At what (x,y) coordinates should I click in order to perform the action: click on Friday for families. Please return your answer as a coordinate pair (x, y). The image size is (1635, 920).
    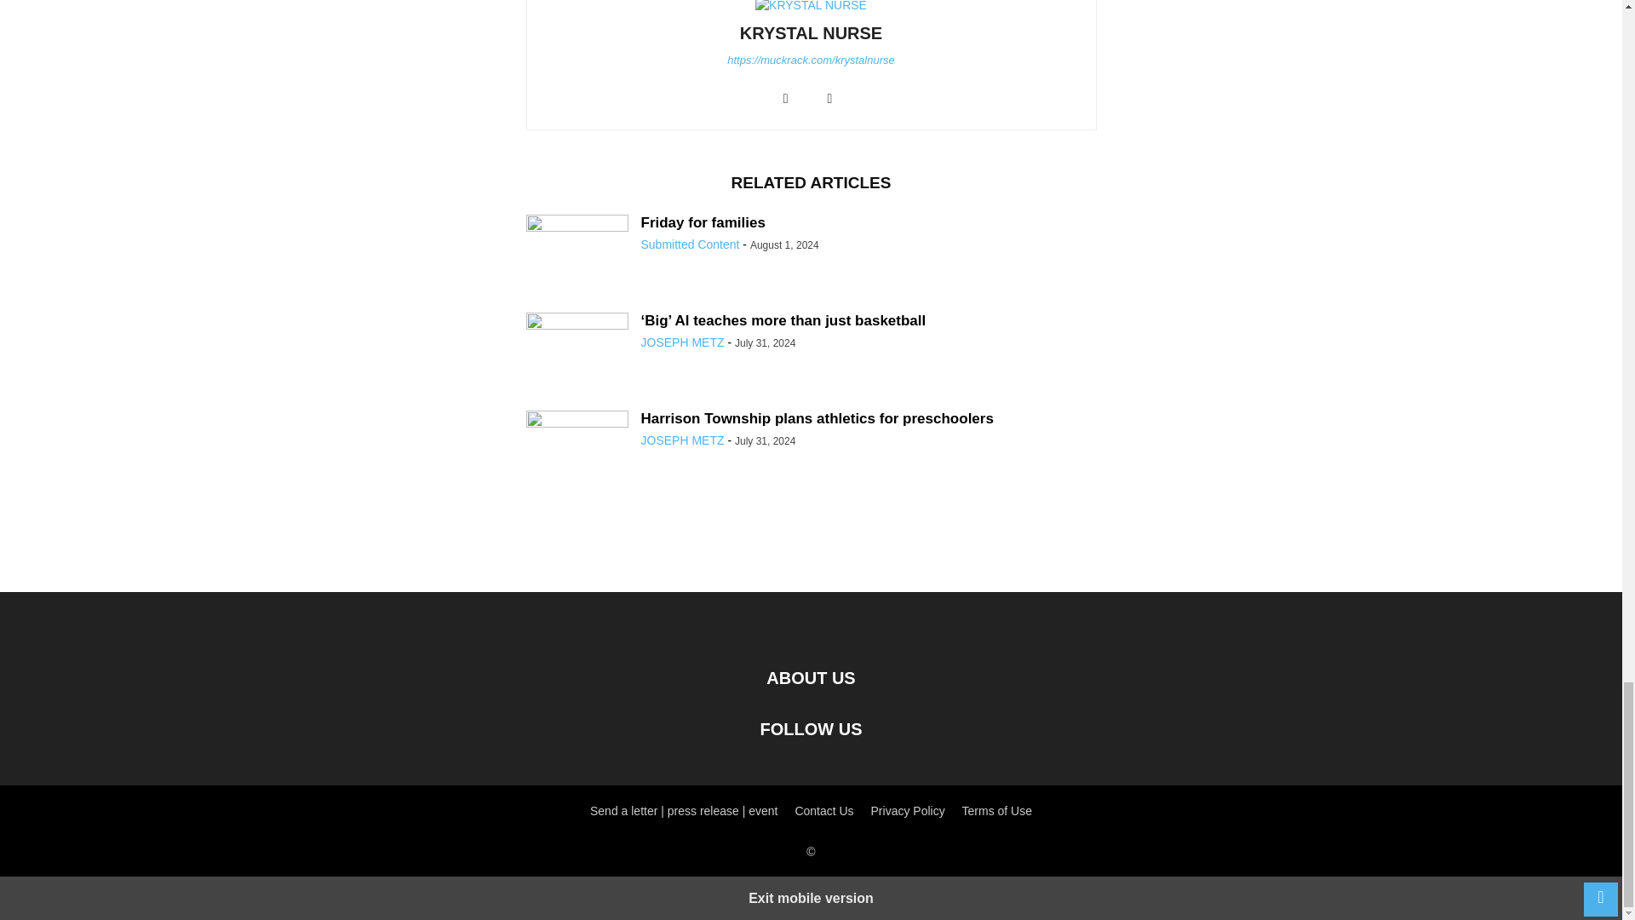
    Looking at the image, I should click on (703, 222).